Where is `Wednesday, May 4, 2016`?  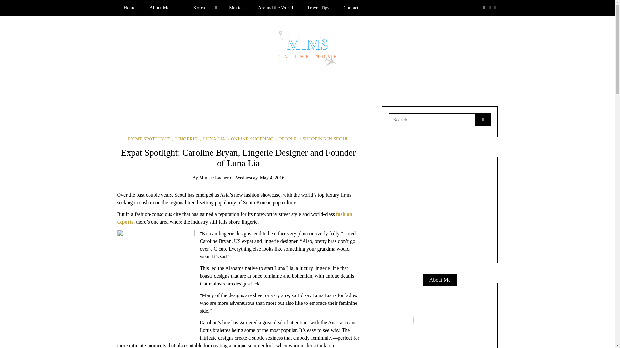
Wednesday, May 4, 2016 is located at coordinates (260, 178).